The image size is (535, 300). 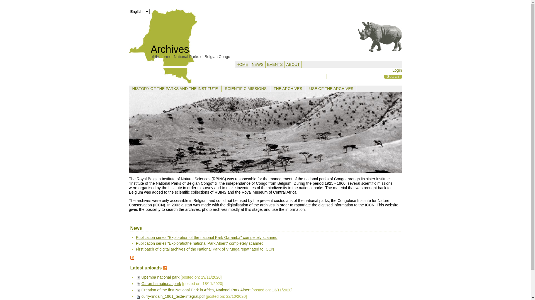 What do you see at coordinates (246, 89) in the screenshot?
I see `SCIENTIFIC MISSIONS` at bounding box center [246, 89].